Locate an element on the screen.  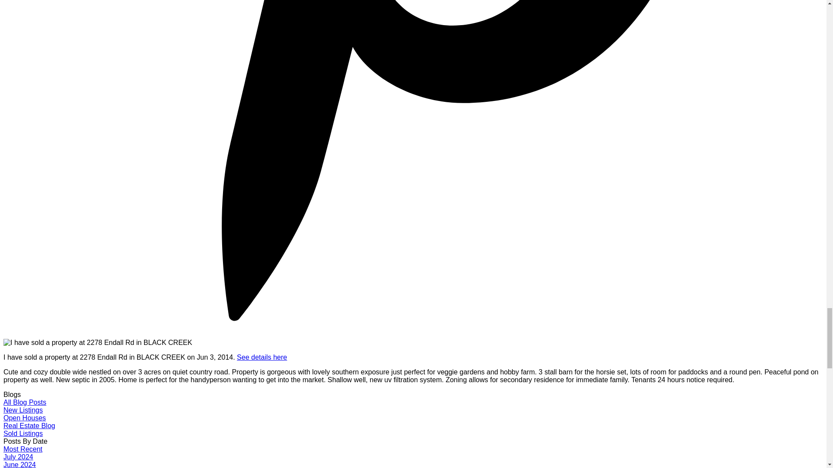
Real Estate Blog is located at coordinates (29, 426).